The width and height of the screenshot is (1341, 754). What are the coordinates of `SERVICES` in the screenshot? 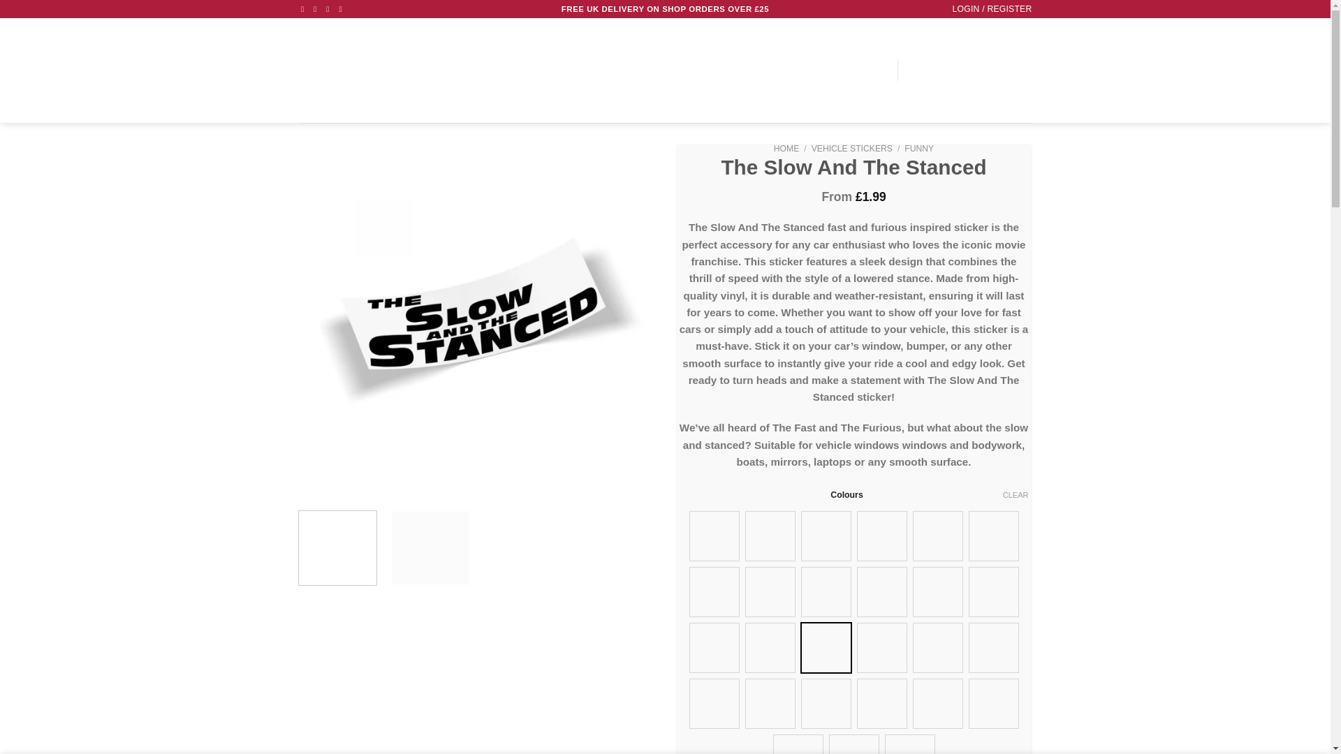 It's located at (768, 70).